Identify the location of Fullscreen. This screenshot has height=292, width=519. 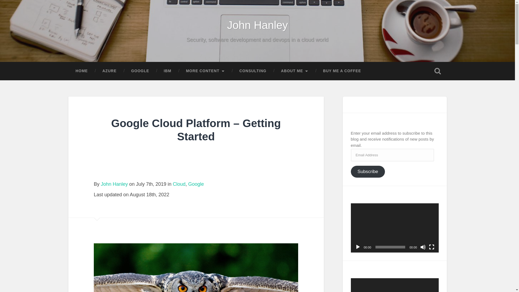
(431, 247).